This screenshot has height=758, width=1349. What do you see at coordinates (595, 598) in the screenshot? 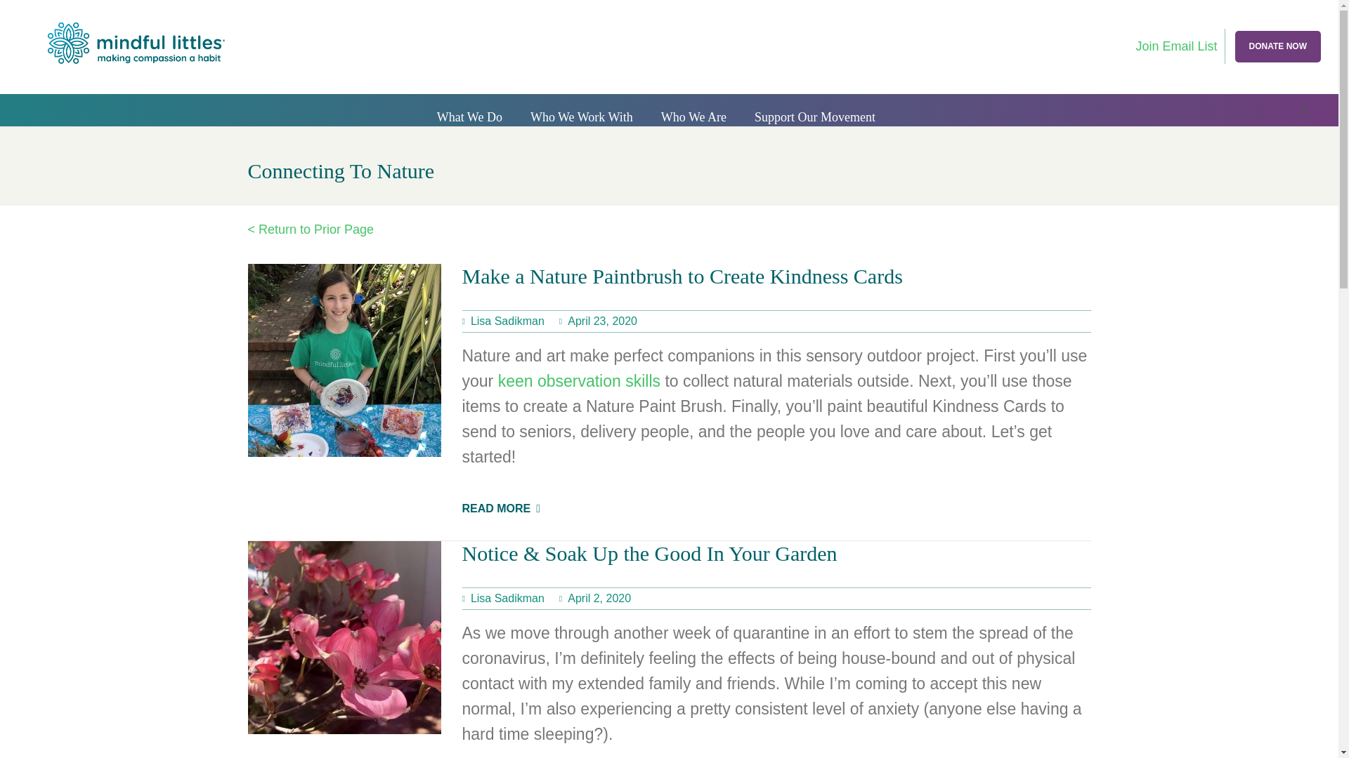
I see `April 2, 2020` at bounding box center [595, 598].